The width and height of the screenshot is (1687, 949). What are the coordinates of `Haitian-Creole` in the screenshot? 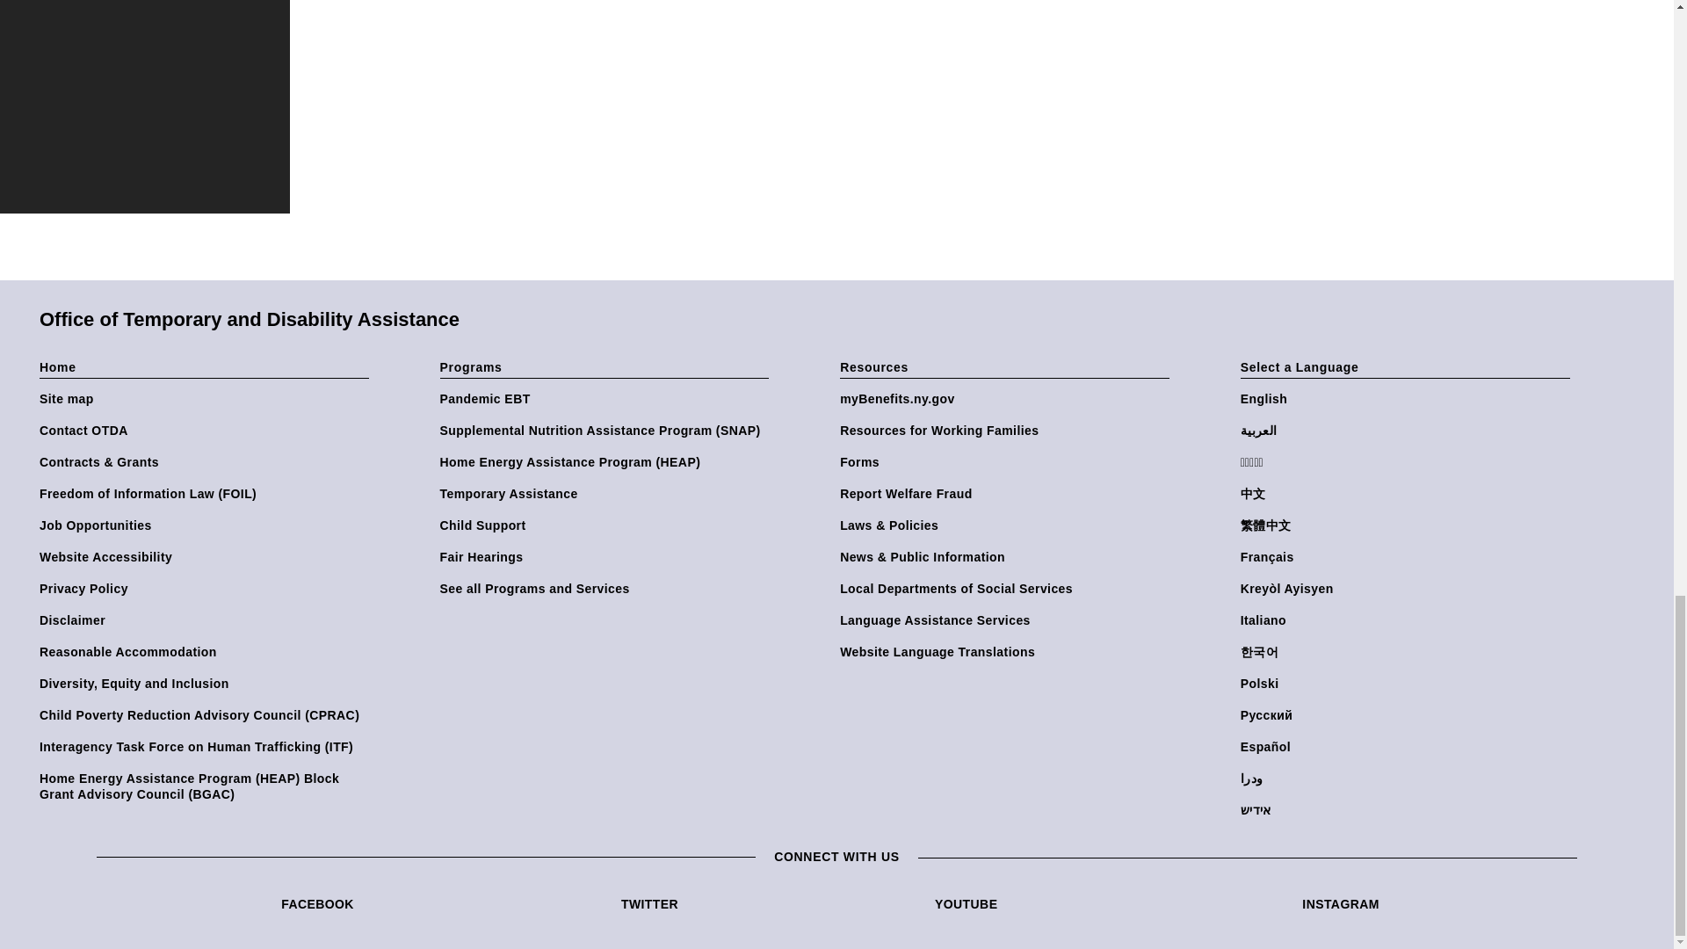 It's located at (1408, 589).